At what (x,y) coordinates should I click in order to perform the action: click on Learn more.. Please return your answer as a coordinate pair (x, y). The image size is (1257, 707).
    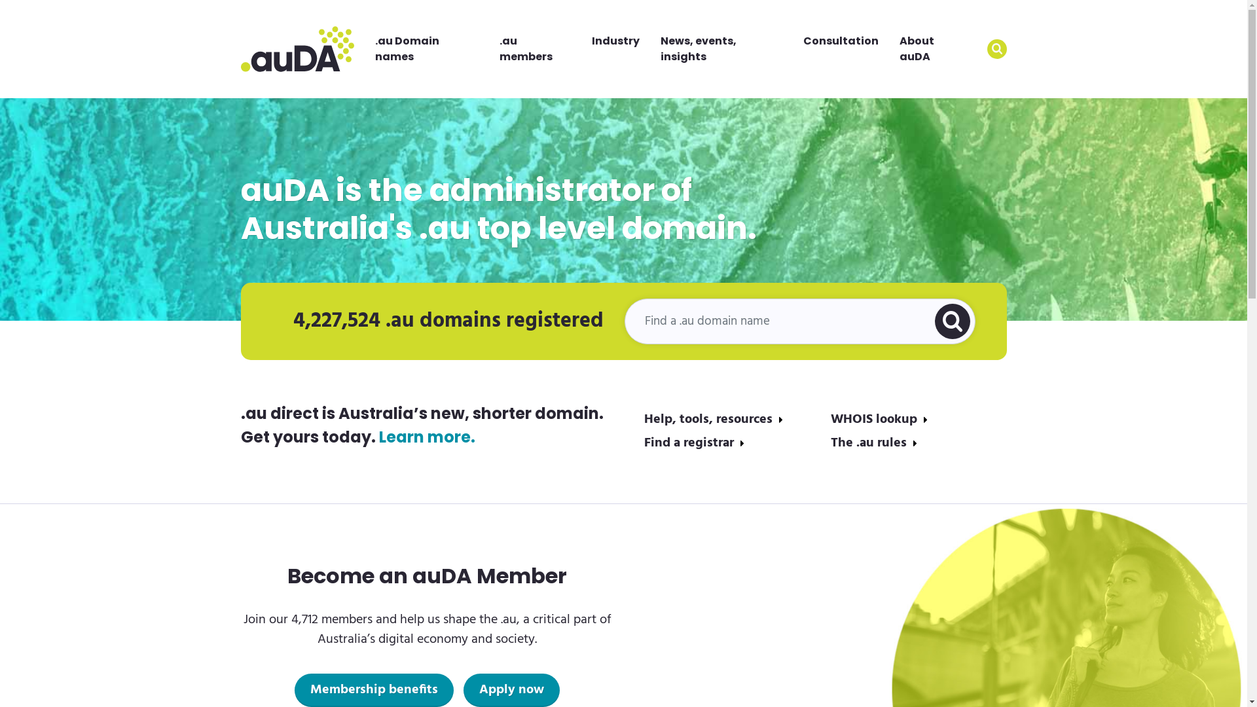
    Looking at the image, I should click on (427, 437).